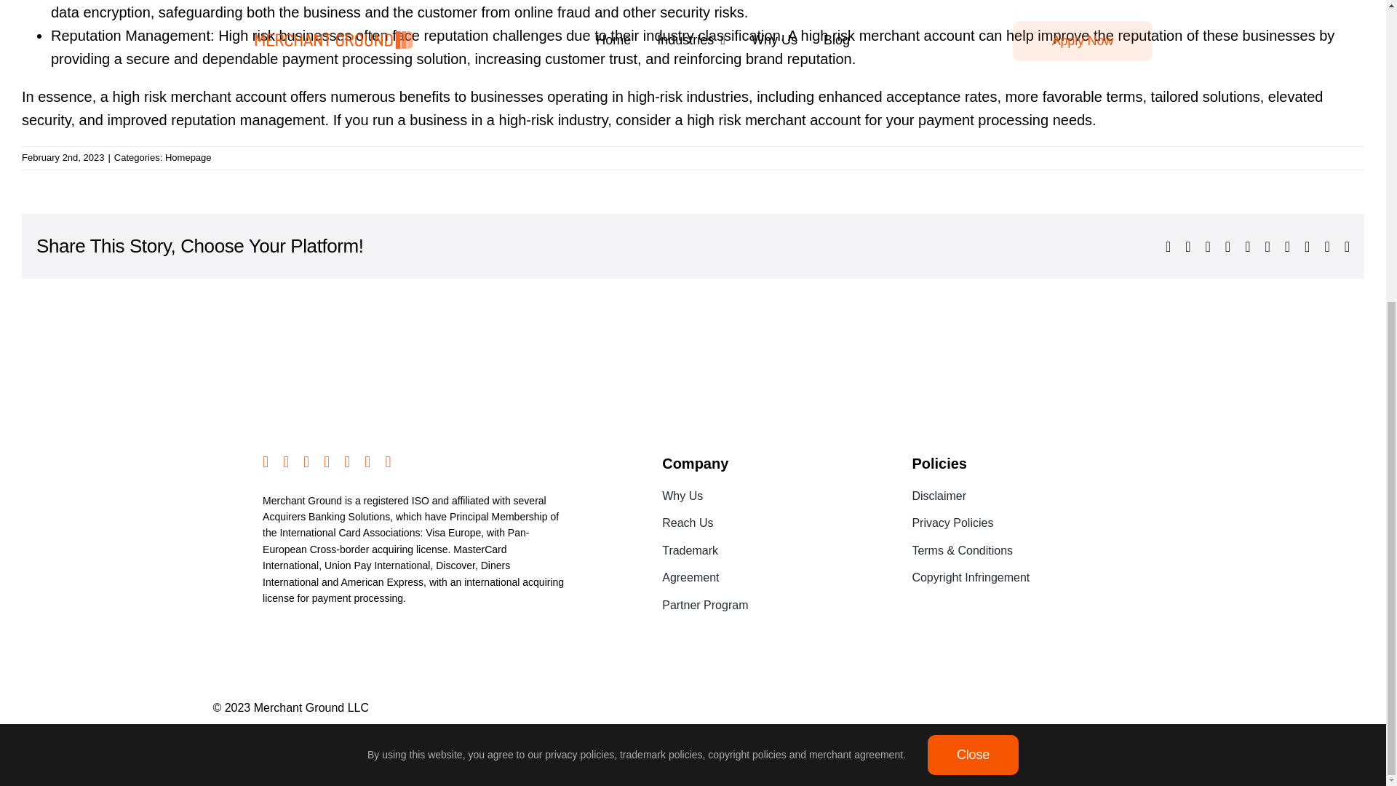 The height and width of the screenshot is (786, 1397). Describe the element at coordinates (1017, 496) in the screenshot. I see `Disclaimer` at that location.